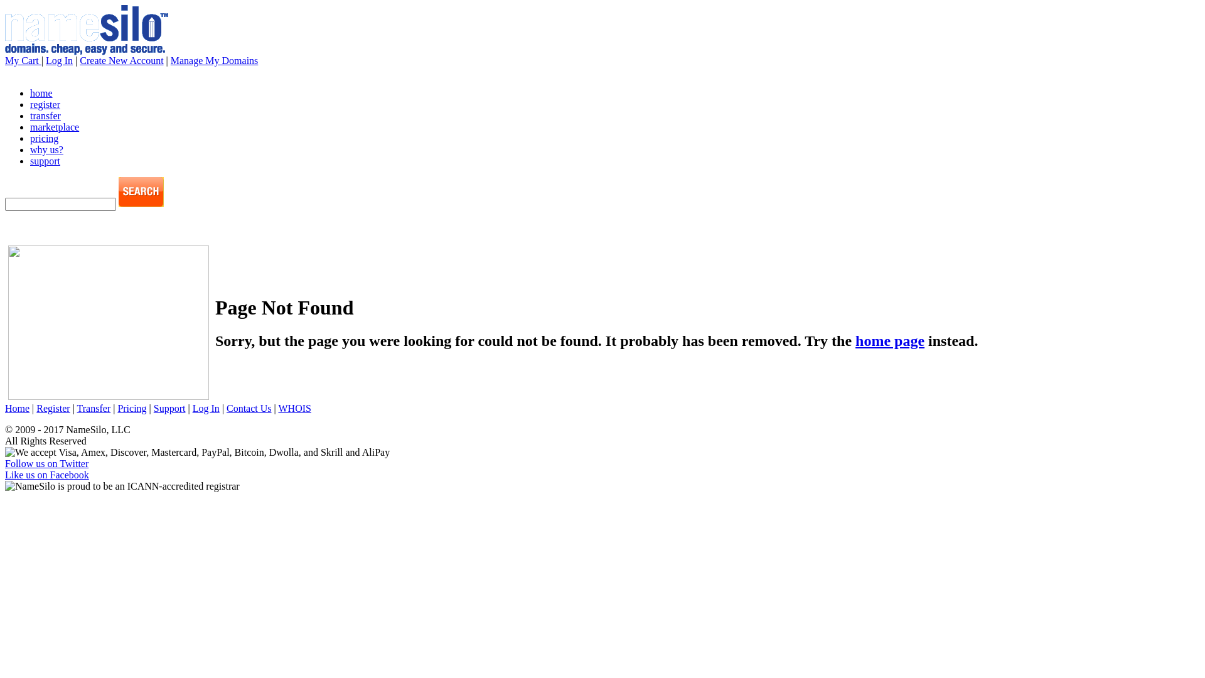  Describe the element at coordinates (45, 116) in the screenshot. I see `transfer` at that location.